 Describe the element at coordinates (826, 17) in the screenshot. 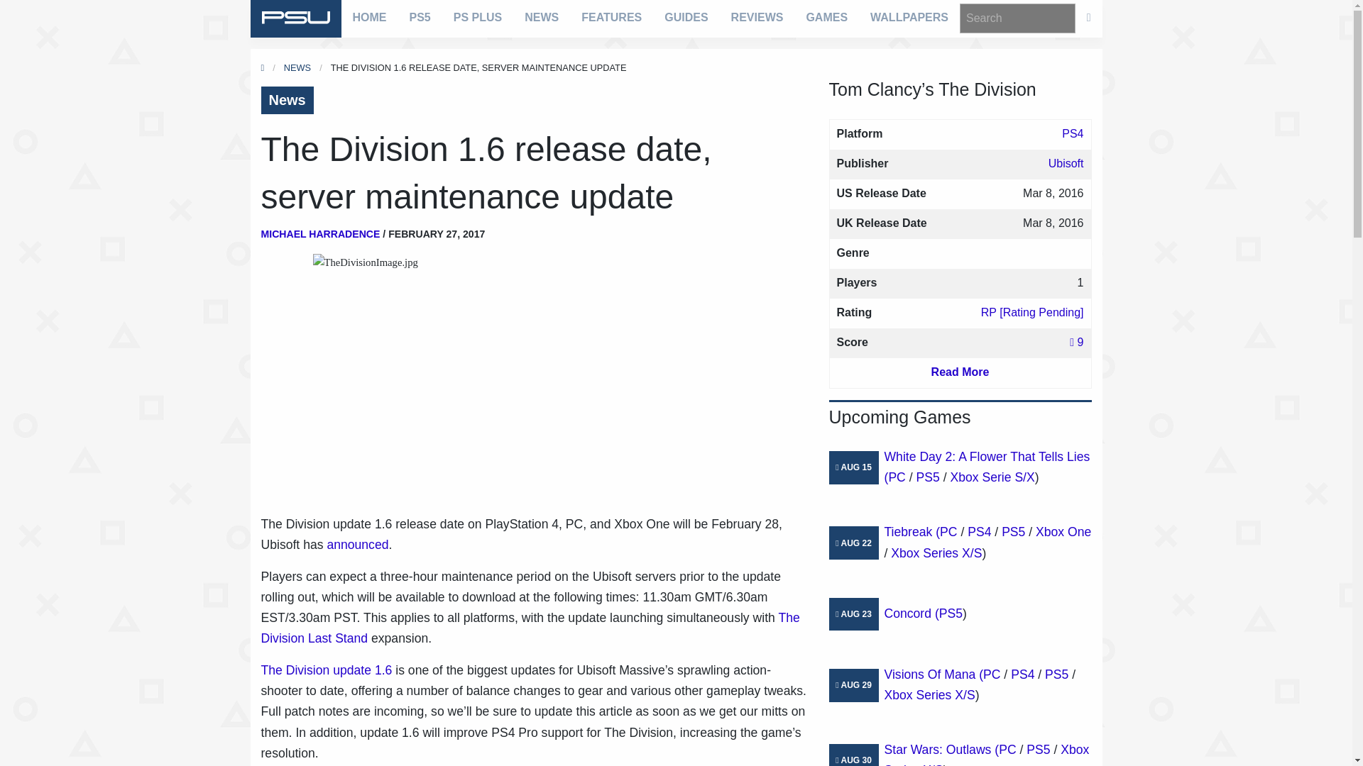

I see `GAMES` at that location.